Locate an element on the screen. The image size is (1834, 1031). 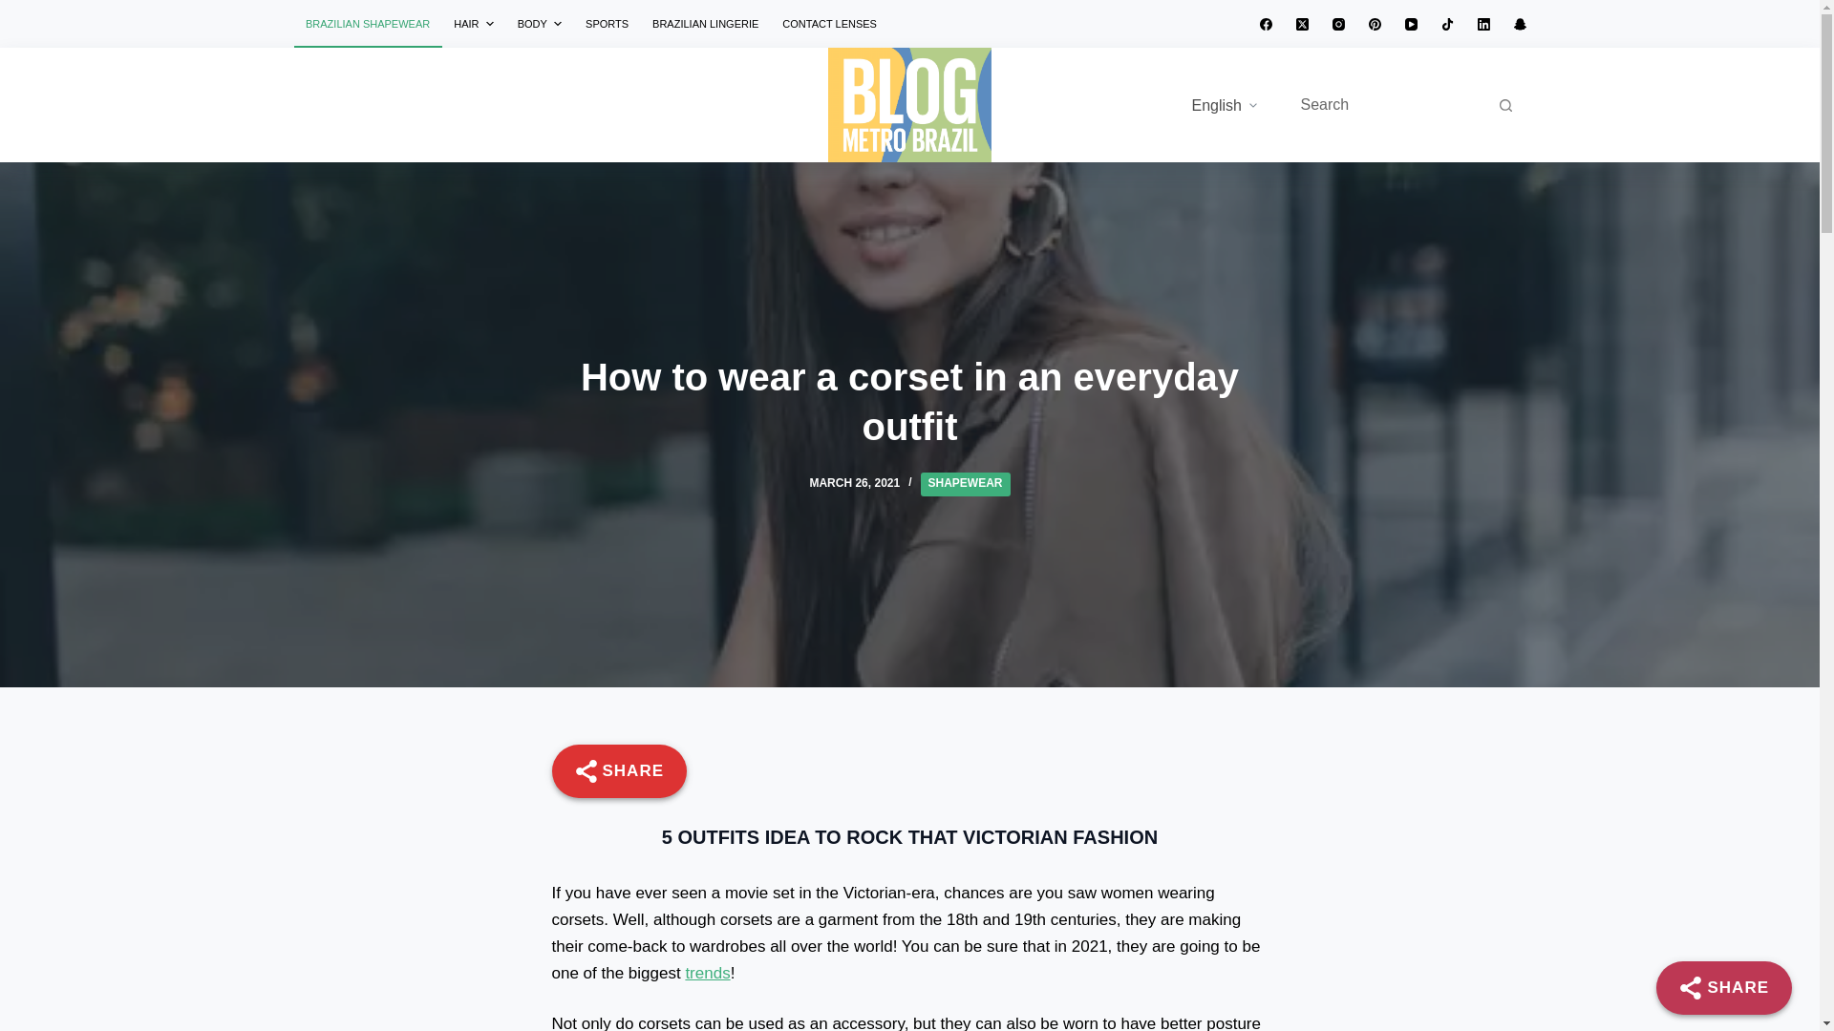
HAIR is located at coordinates (474, 23).